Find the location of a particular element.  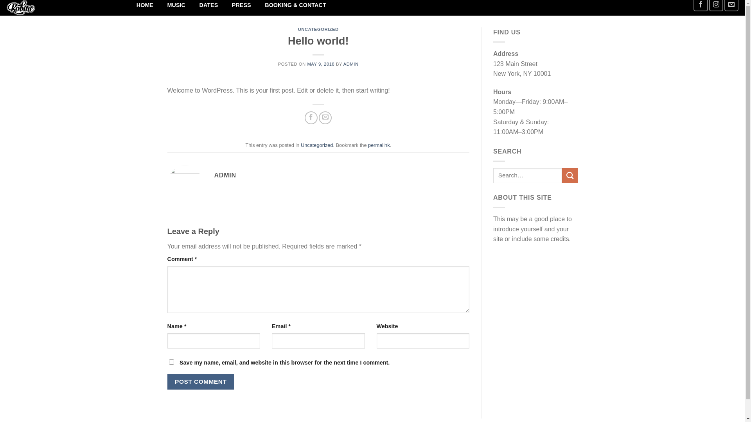

DATES is located at coordinates (209, 5).